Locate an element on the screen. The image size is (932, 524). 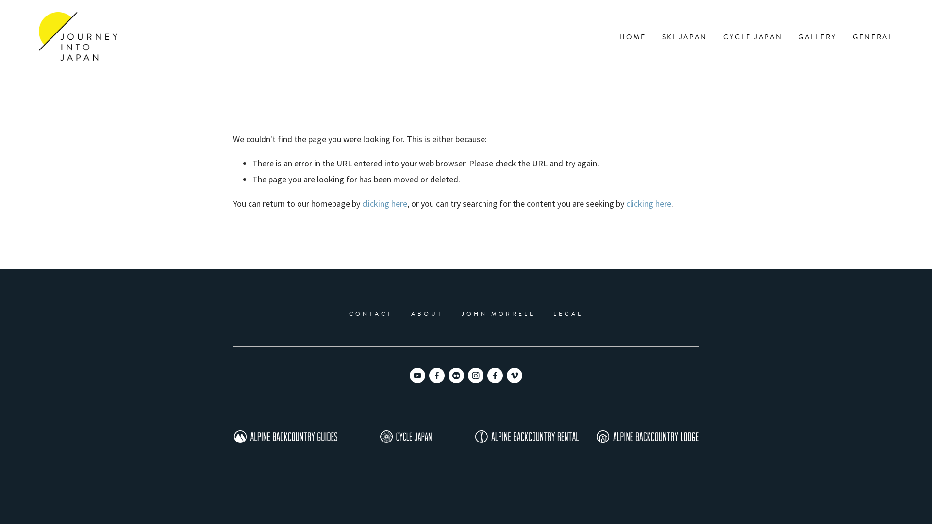
HOME is located at coordinates (633, 36).